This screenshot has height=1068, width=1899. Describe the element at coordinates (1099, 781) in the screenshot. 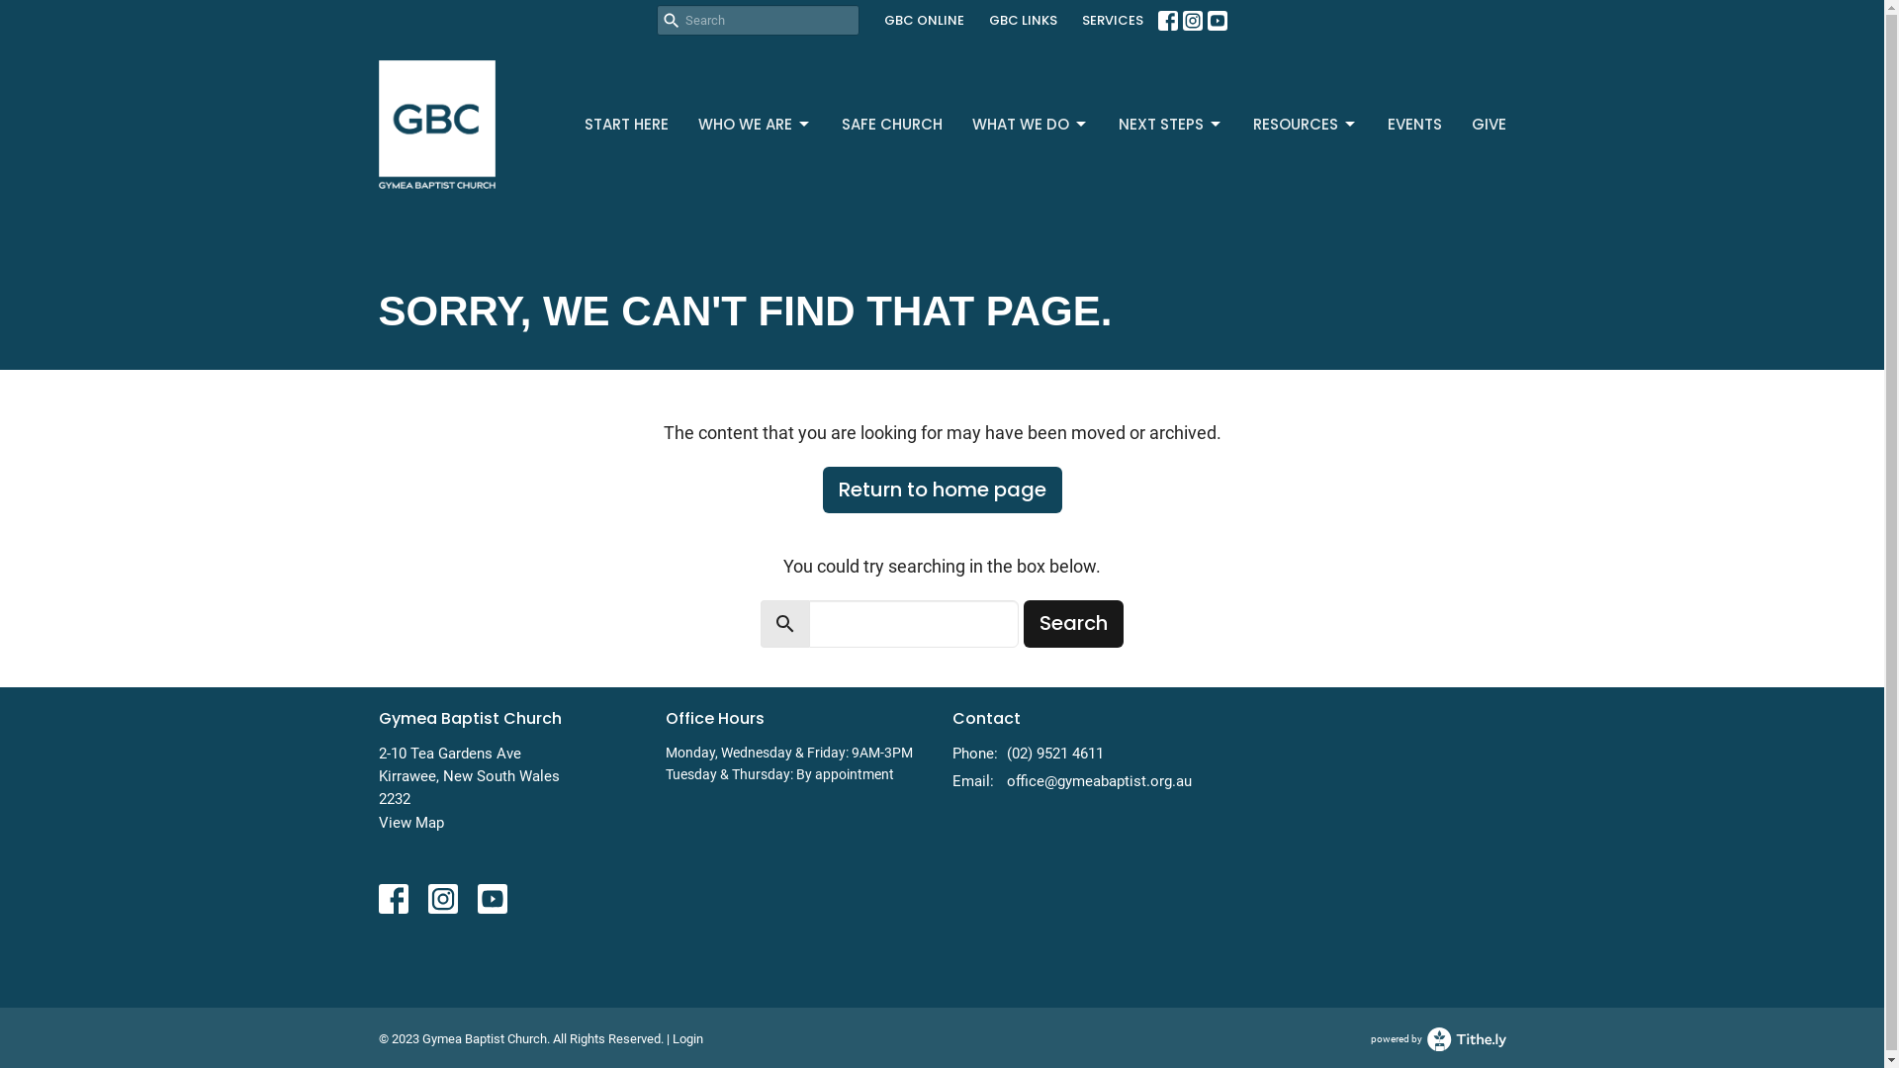

I see `office@gymeabaptist.org.au` at that location.